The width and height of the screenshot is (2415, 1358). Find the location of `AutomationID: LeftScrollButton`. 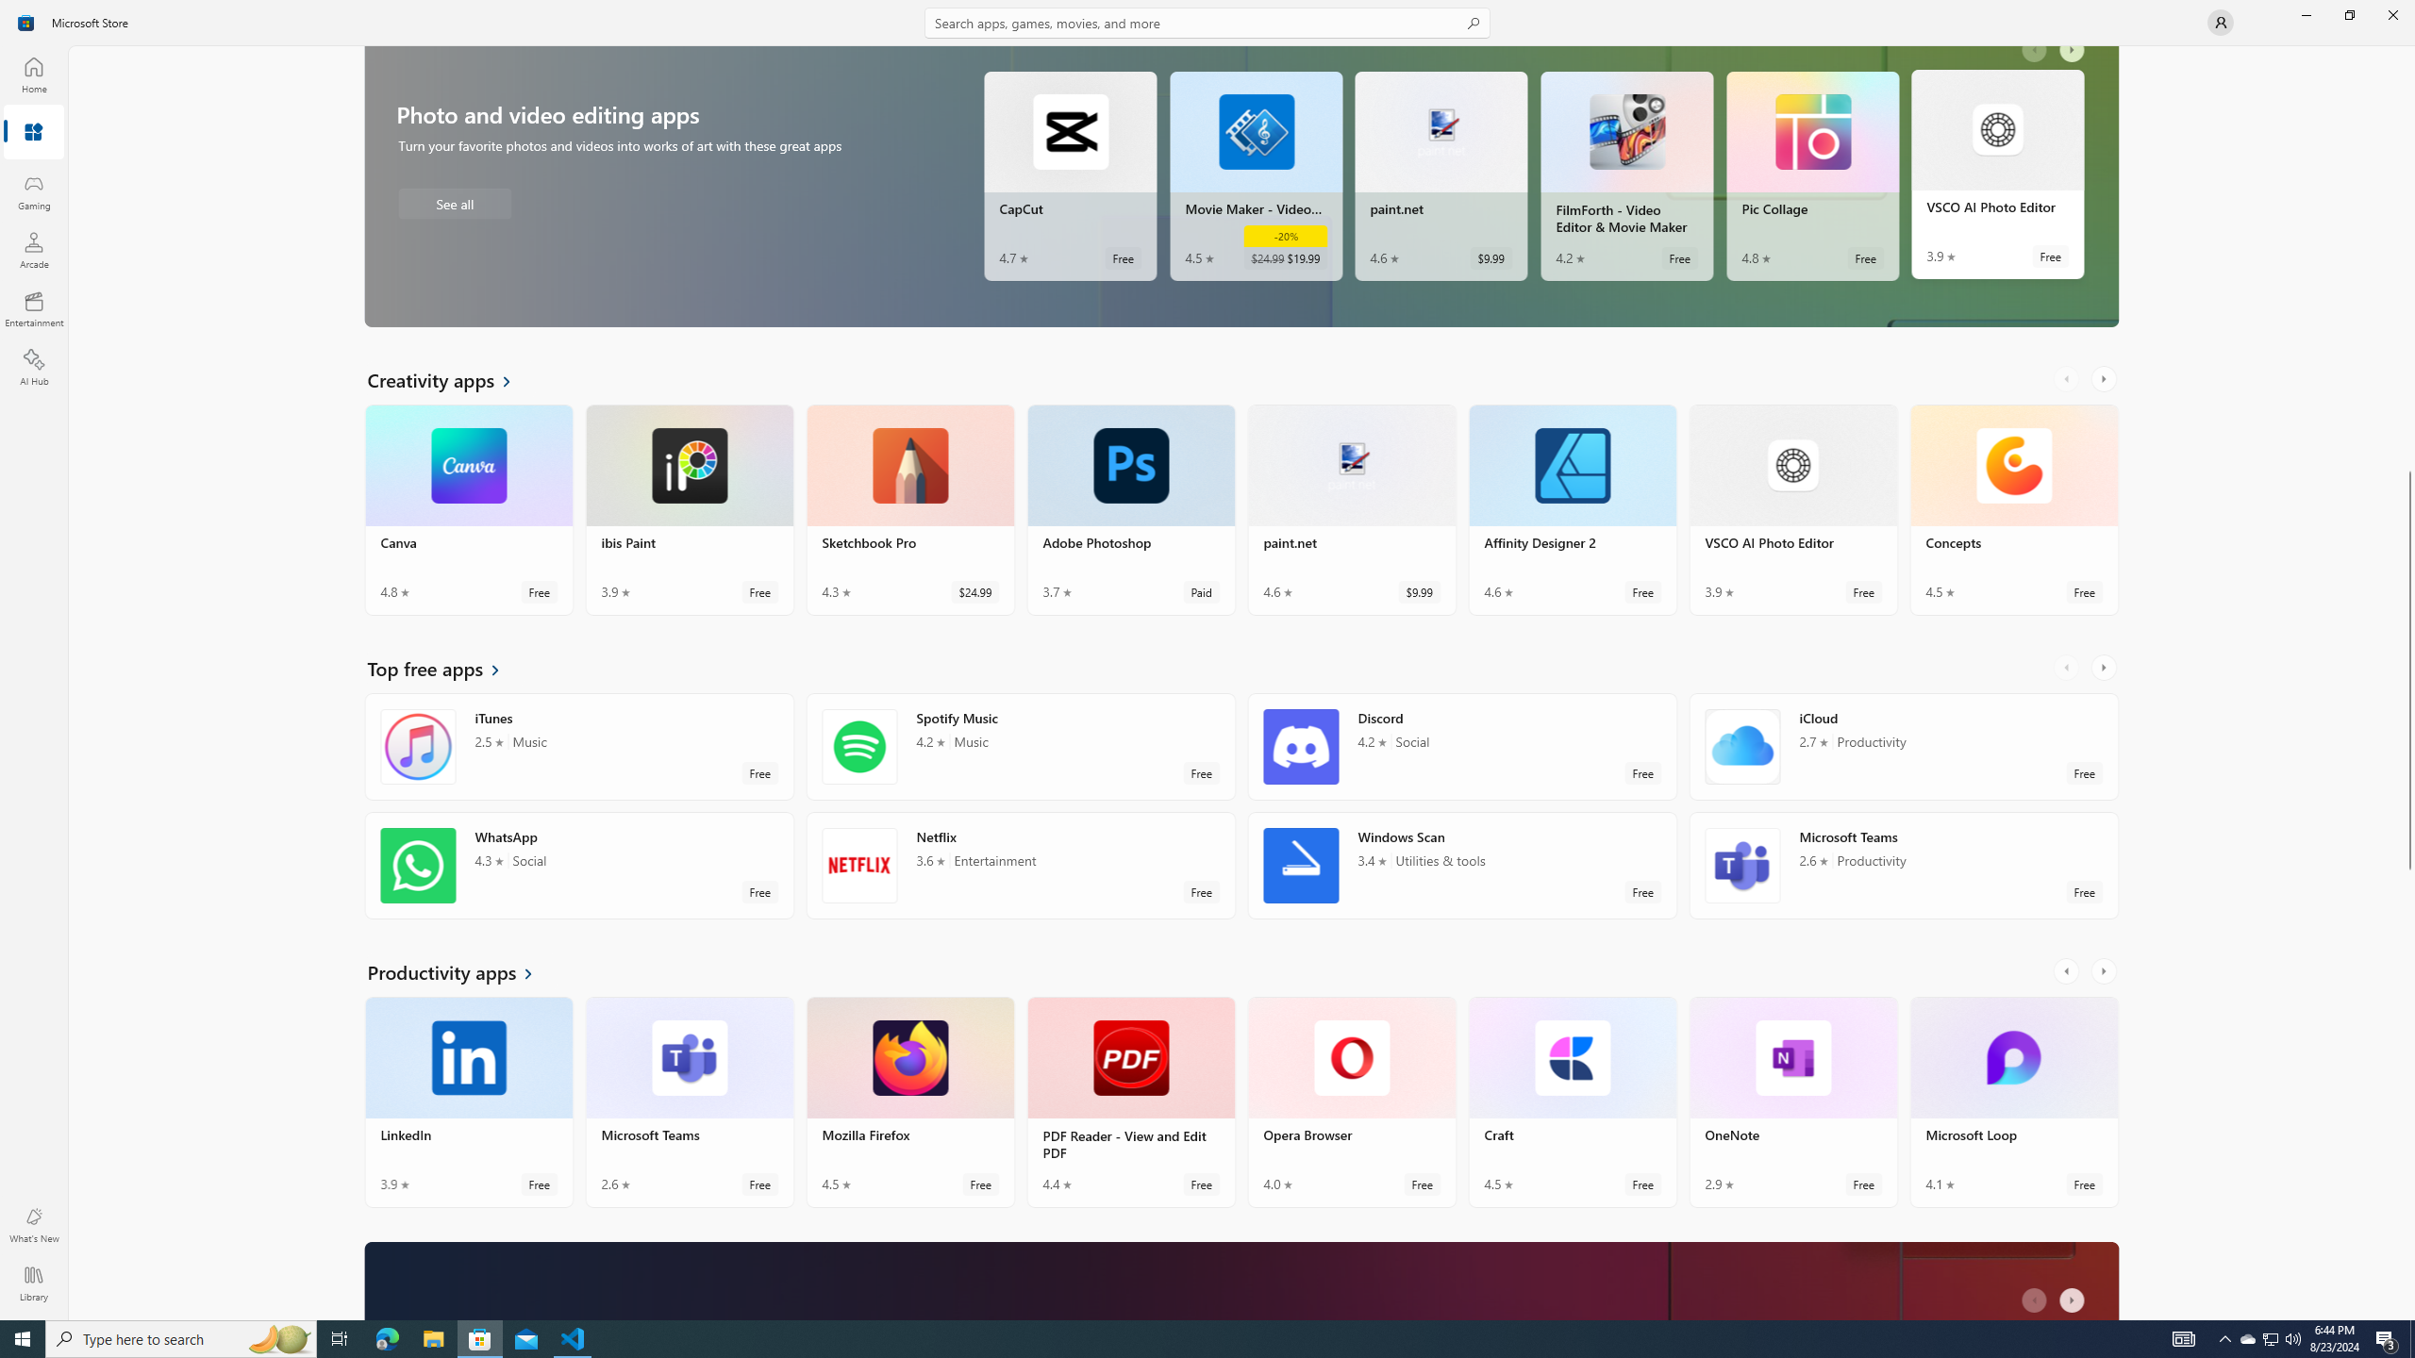

AutomationID: LeftScrollButton is located at coordinates (2037, 1301).